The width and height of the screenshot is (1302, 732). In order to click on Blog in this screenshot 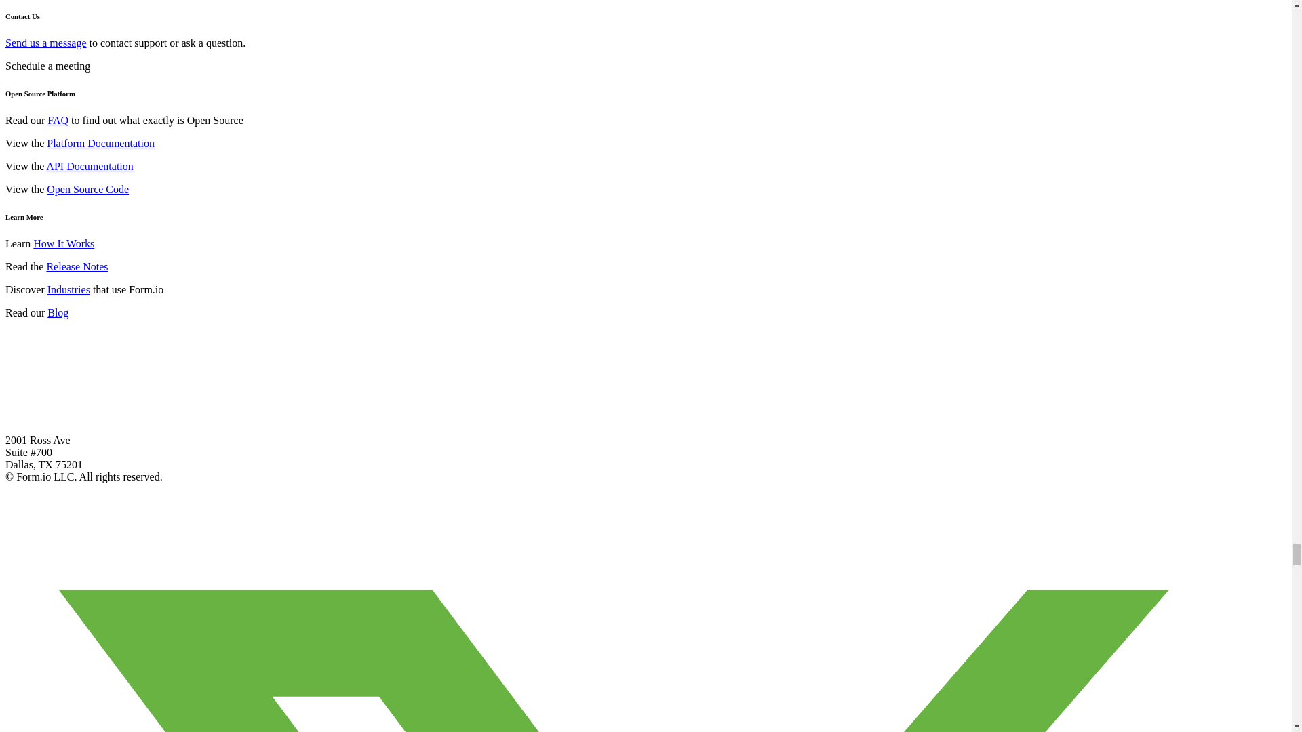, I will do `click(58, 312)`.